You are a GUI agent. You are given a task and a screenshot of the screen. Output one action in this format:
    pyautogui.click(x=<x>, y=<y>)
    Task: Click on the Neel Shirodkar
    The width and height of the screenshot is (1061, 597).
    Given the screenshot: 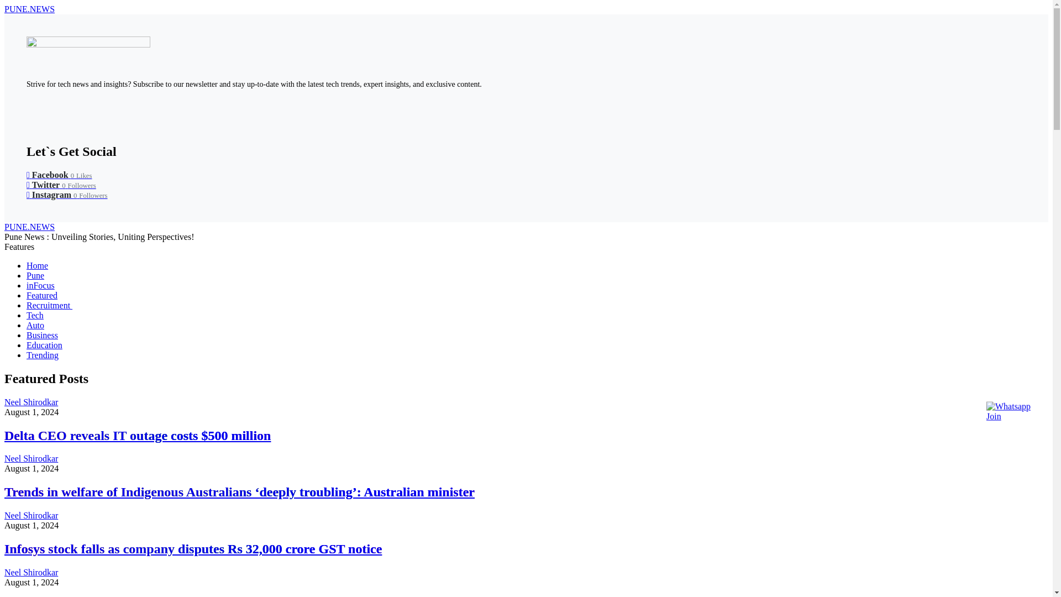 What is the action you would take?
    pyautogui.click(x=31, y=458)
    